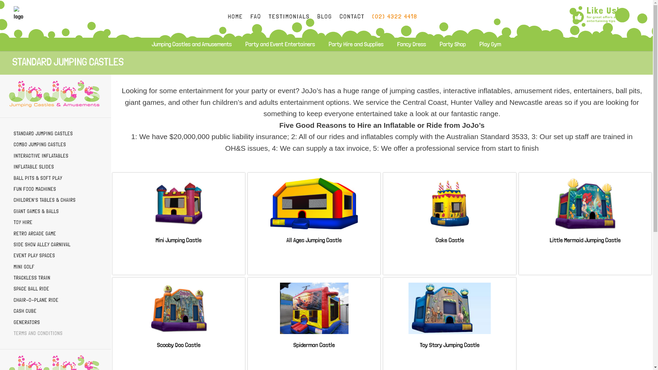  Describe the element at coordinates (25, 311) in the screenshot. I see `CASH CUBE` at that location.